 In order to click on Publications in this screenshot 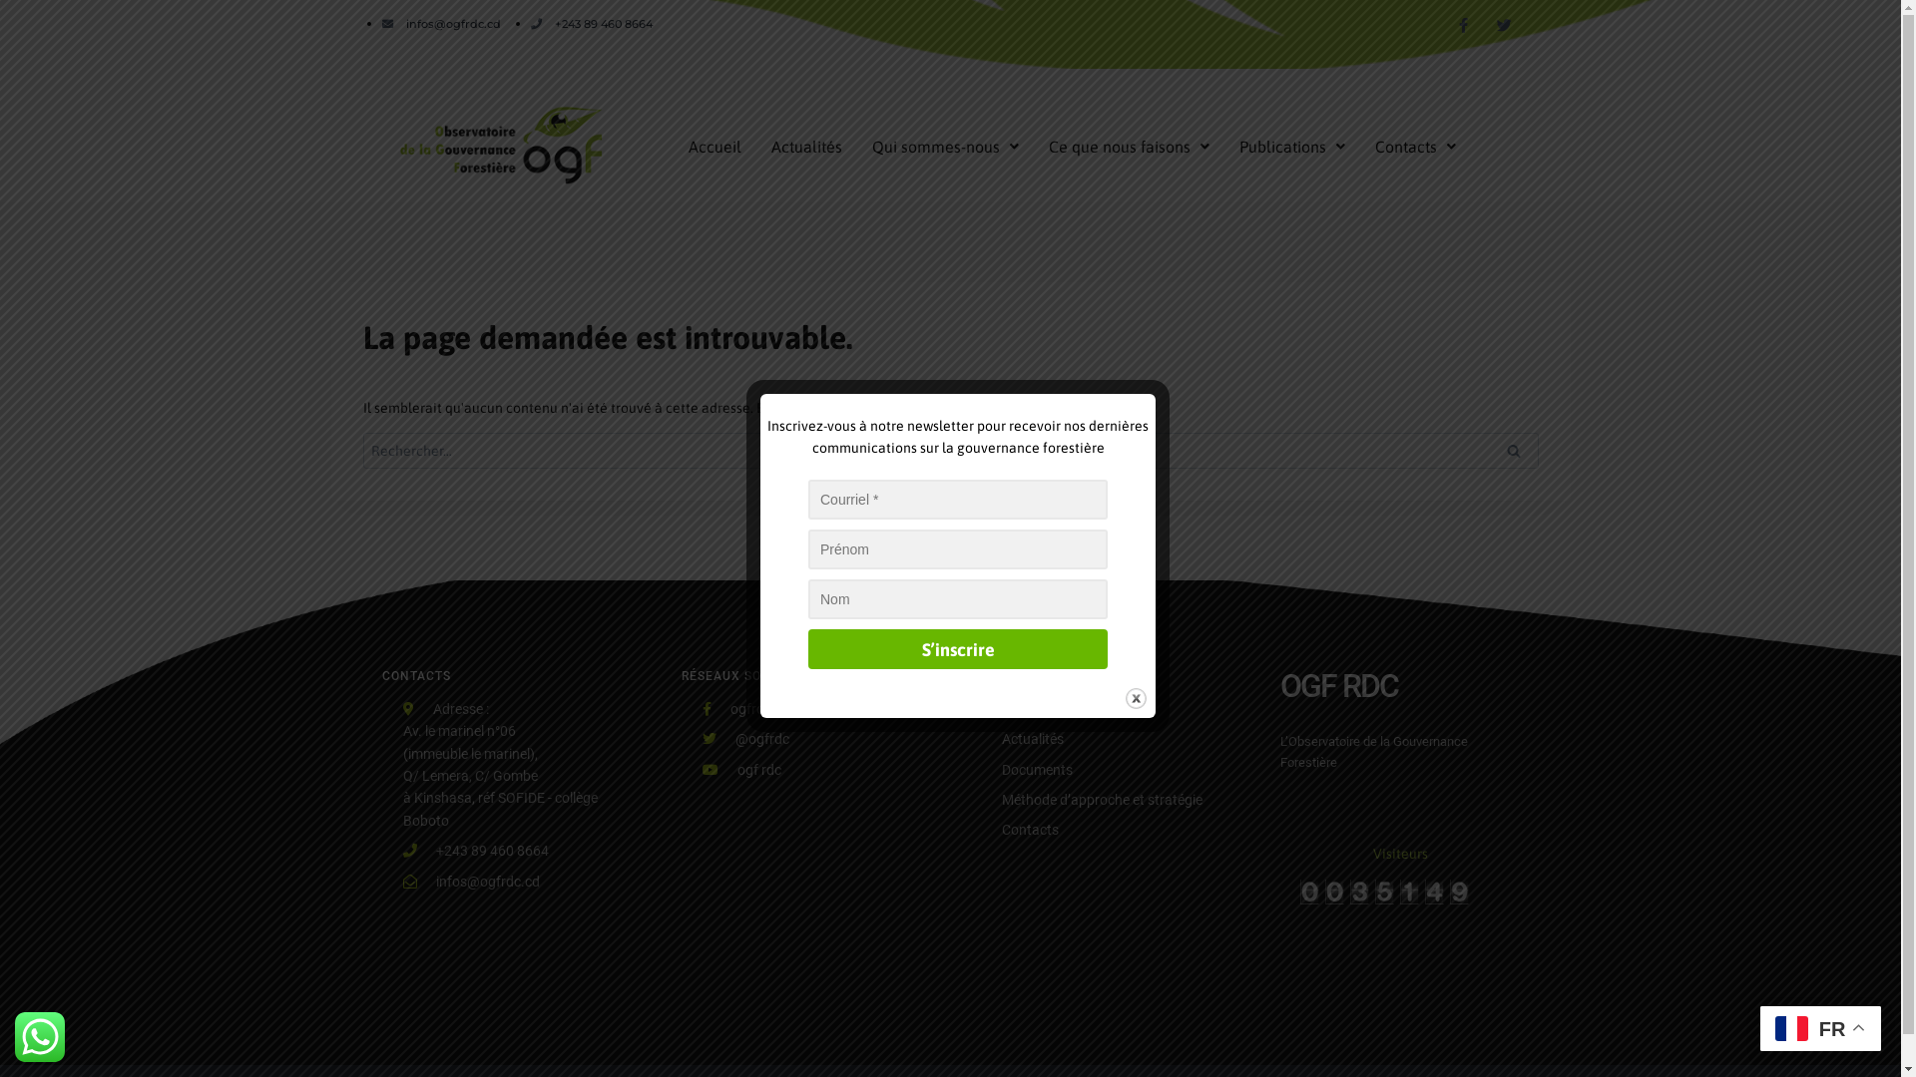, I will do `click(1292, 147)`.